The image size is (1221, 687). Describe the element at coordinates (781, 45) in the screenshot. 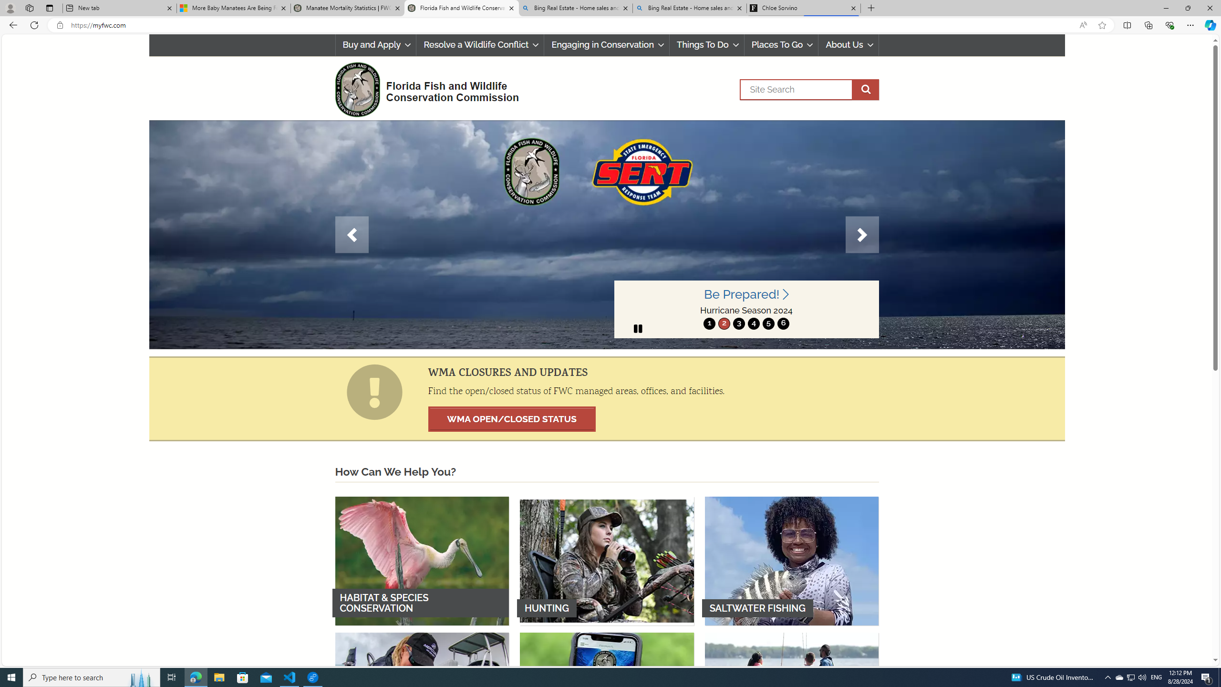

I see `Places To Go` at that location.